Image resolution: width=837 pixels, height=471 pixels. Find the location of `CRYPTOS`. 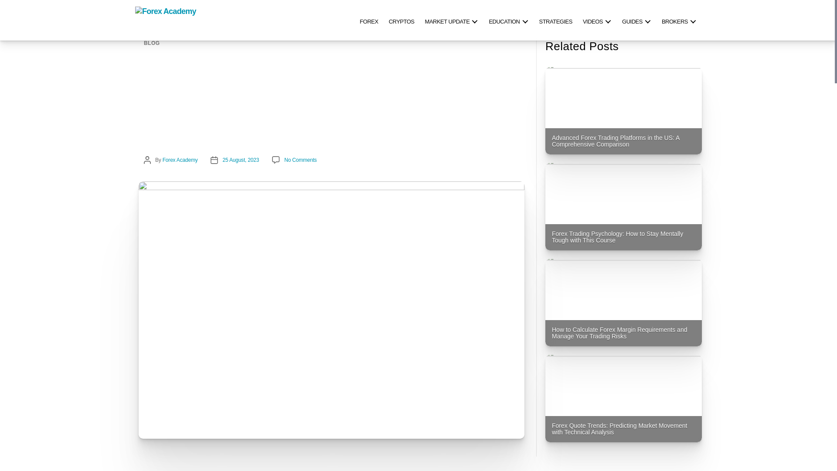

CRYPTOS is located at coordinates (401, 20).